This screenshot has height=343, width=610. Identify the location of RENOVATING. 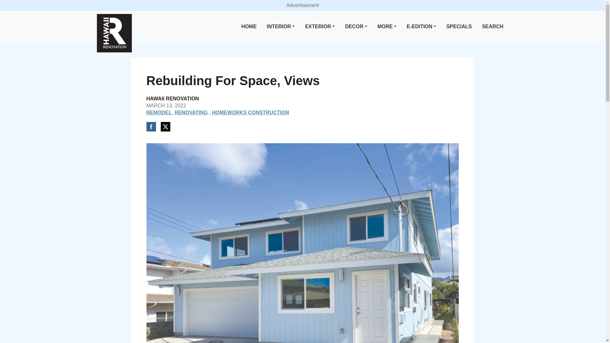
(191, 112).